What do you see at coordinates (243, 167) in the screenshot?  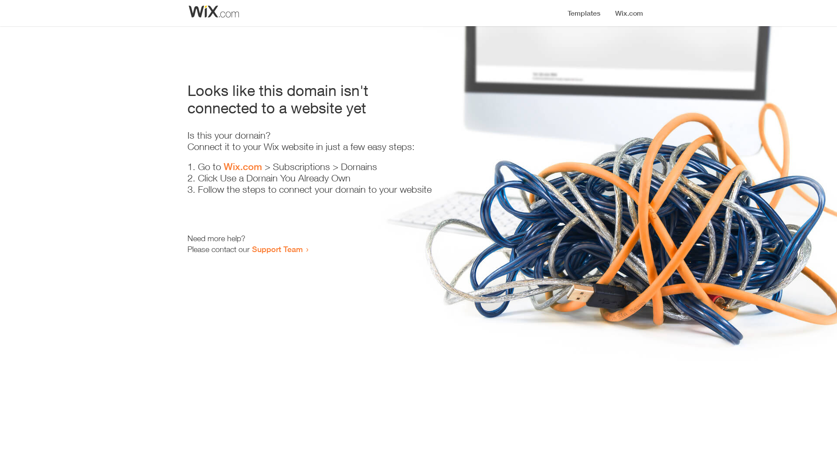 I see `Wix.com` at bounding box center [243, 167].